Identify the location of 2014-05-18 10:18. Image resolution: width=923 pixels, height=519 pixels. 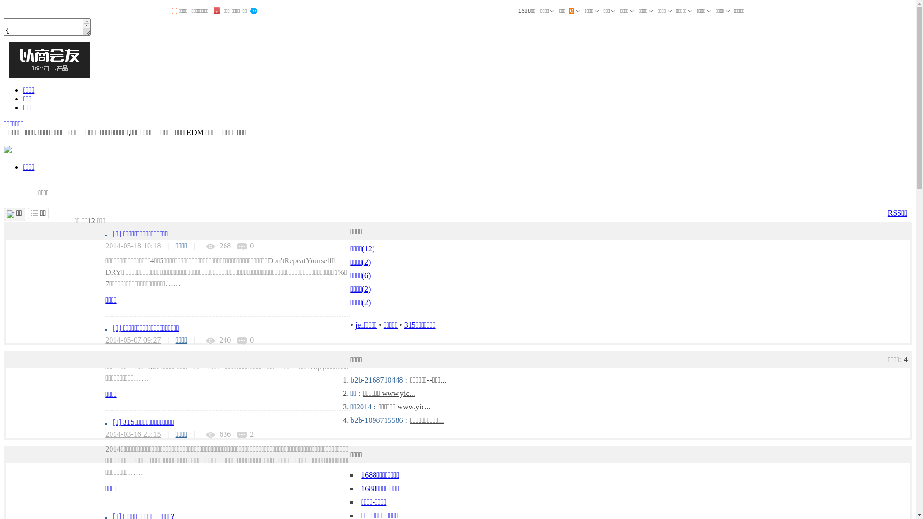
(133, 246).